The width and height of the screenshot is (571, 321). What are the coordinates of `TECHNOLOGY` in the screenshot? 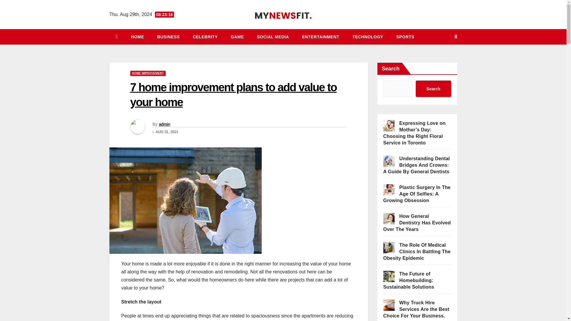 It's located at (368, 37).